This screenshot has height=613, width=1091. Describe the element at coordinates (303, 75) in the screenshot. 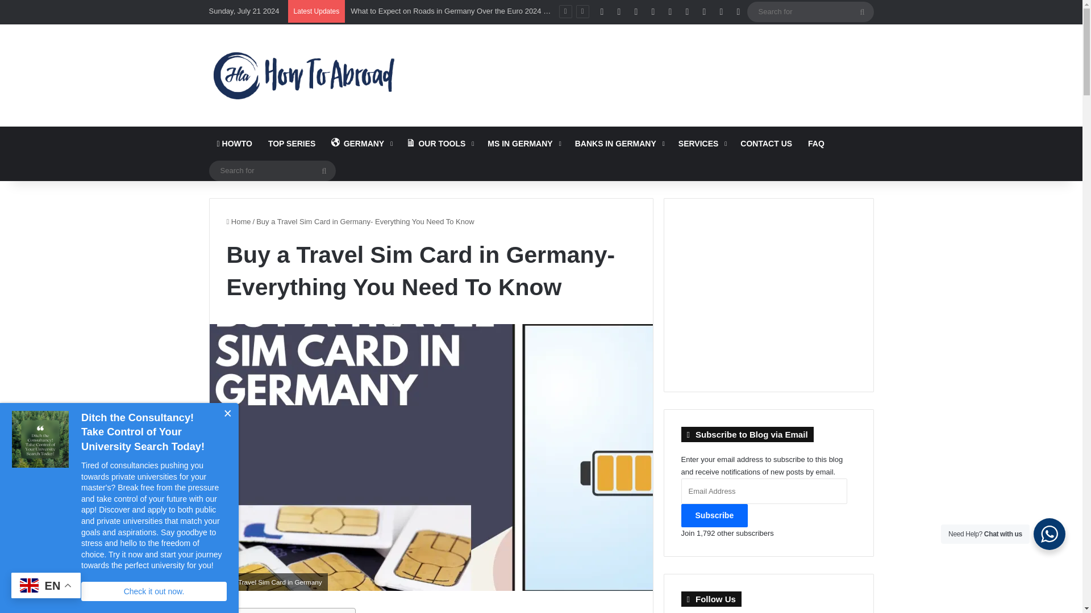

I see `How to Abroad` at that location.